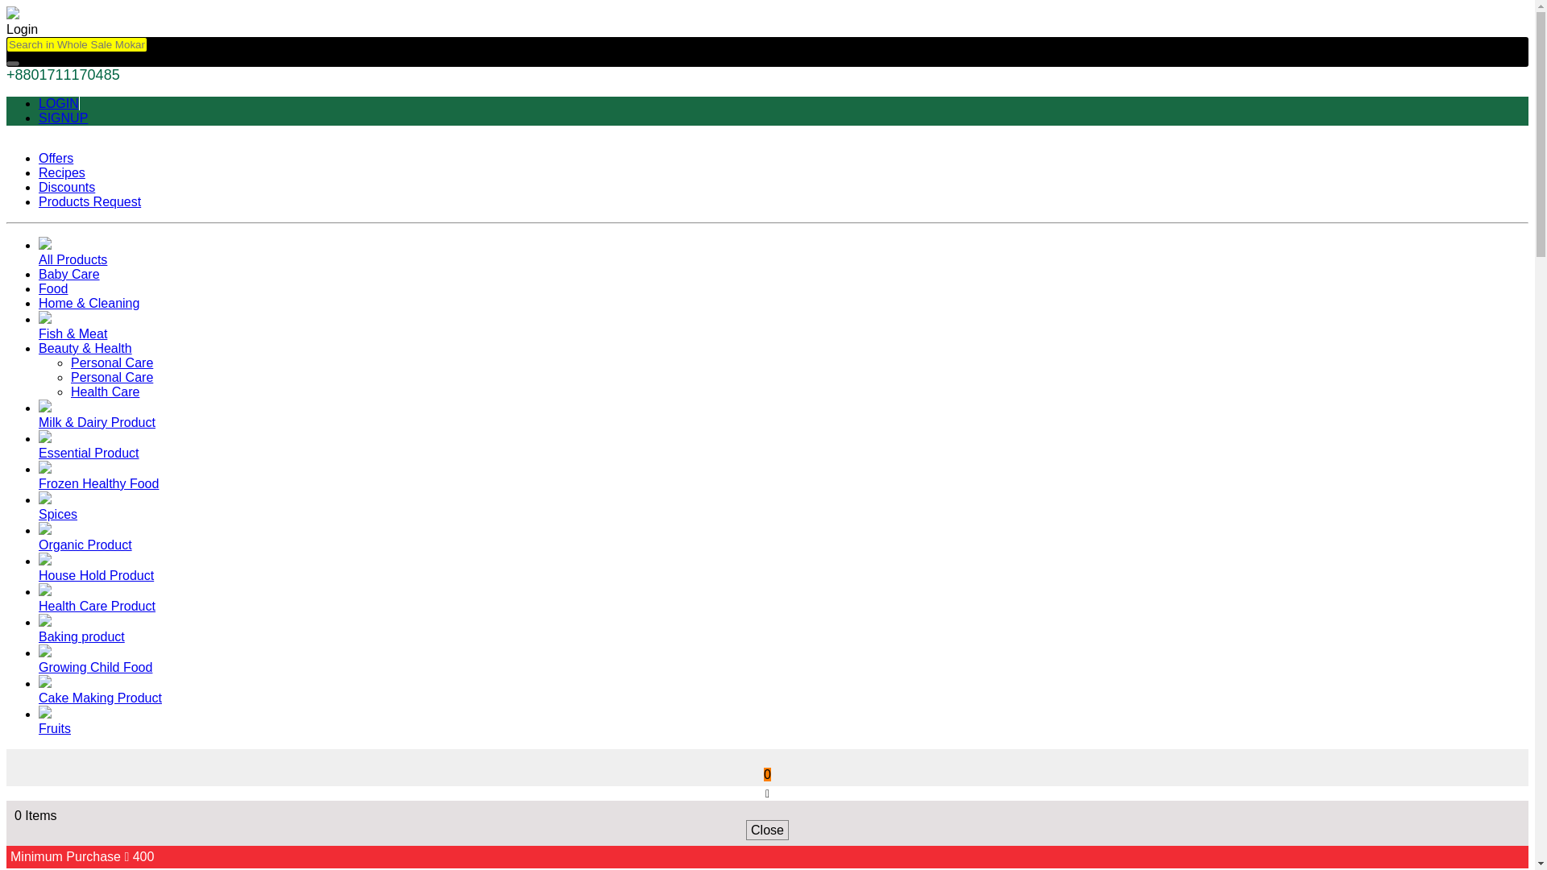 The height and width of the screenshot is (870, 1547). Describe the element at coordinates (89, 201) in the screenshot. I see `Products Request` at that location.